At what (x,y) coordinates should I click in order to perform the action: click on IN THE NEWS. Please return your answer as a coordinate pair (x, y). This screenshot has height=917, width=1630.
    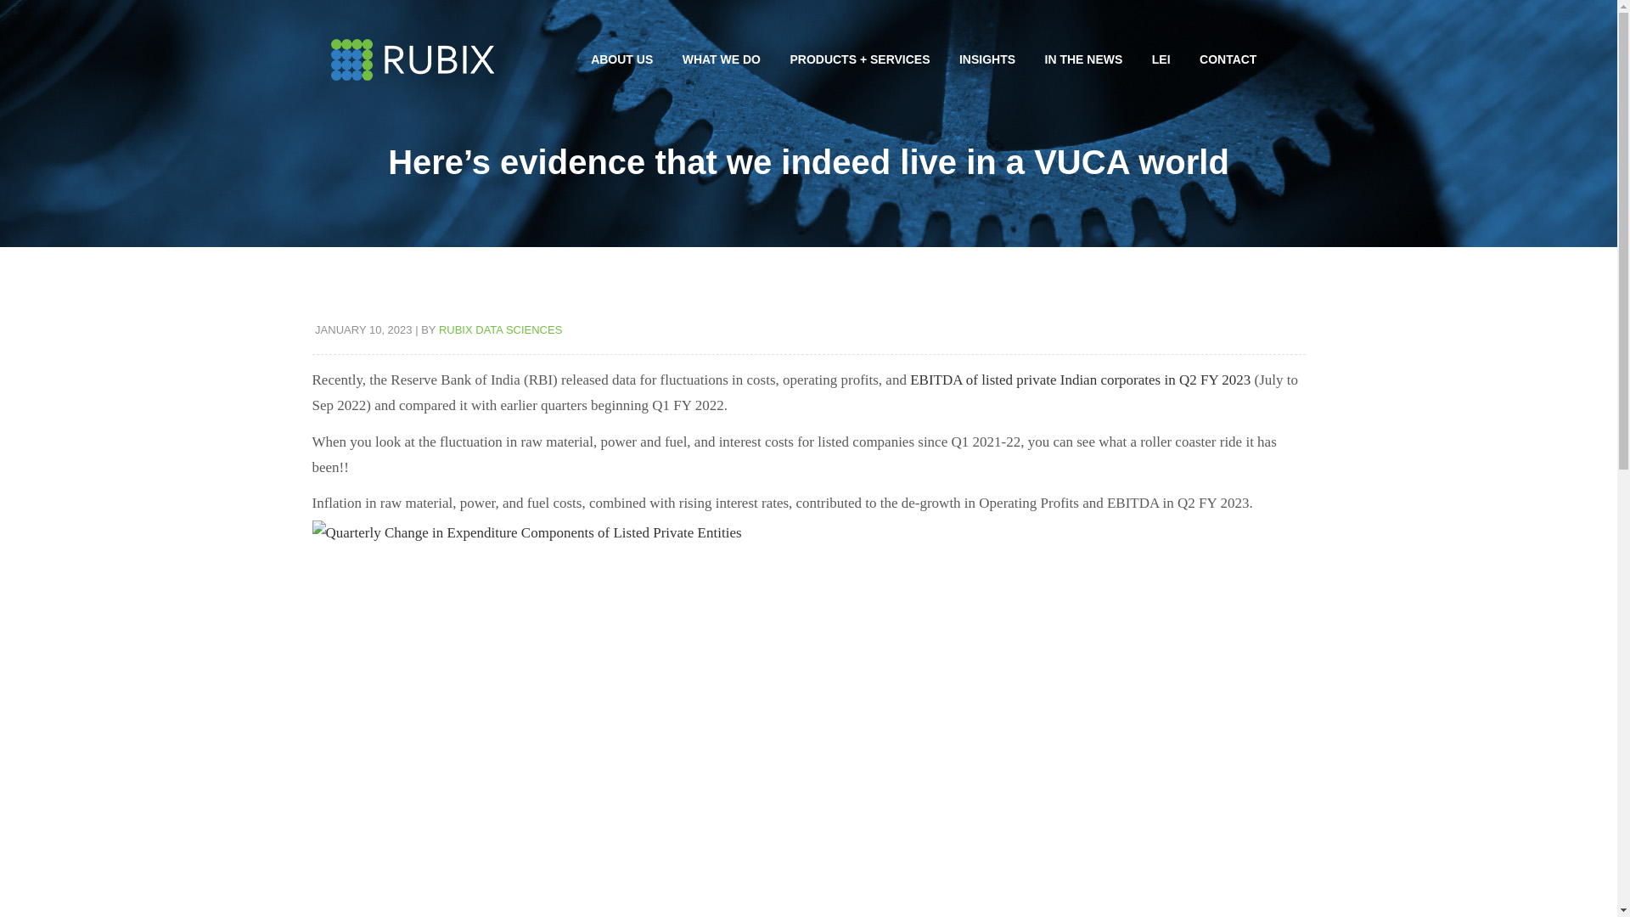
    Looking at the image, I should click on (1083, 59).